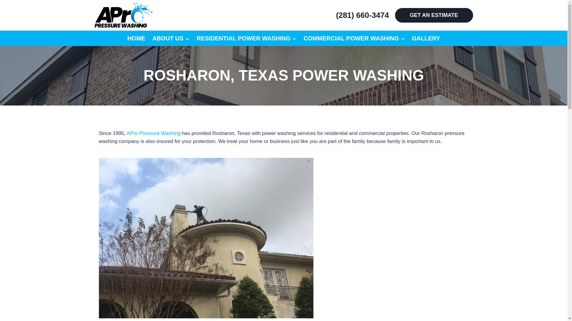 This screenshot has width=572, height=321. What do you see at coordinates (136, 38) in the screenshot?
I see `HOME` at bounding box center [136, 38].